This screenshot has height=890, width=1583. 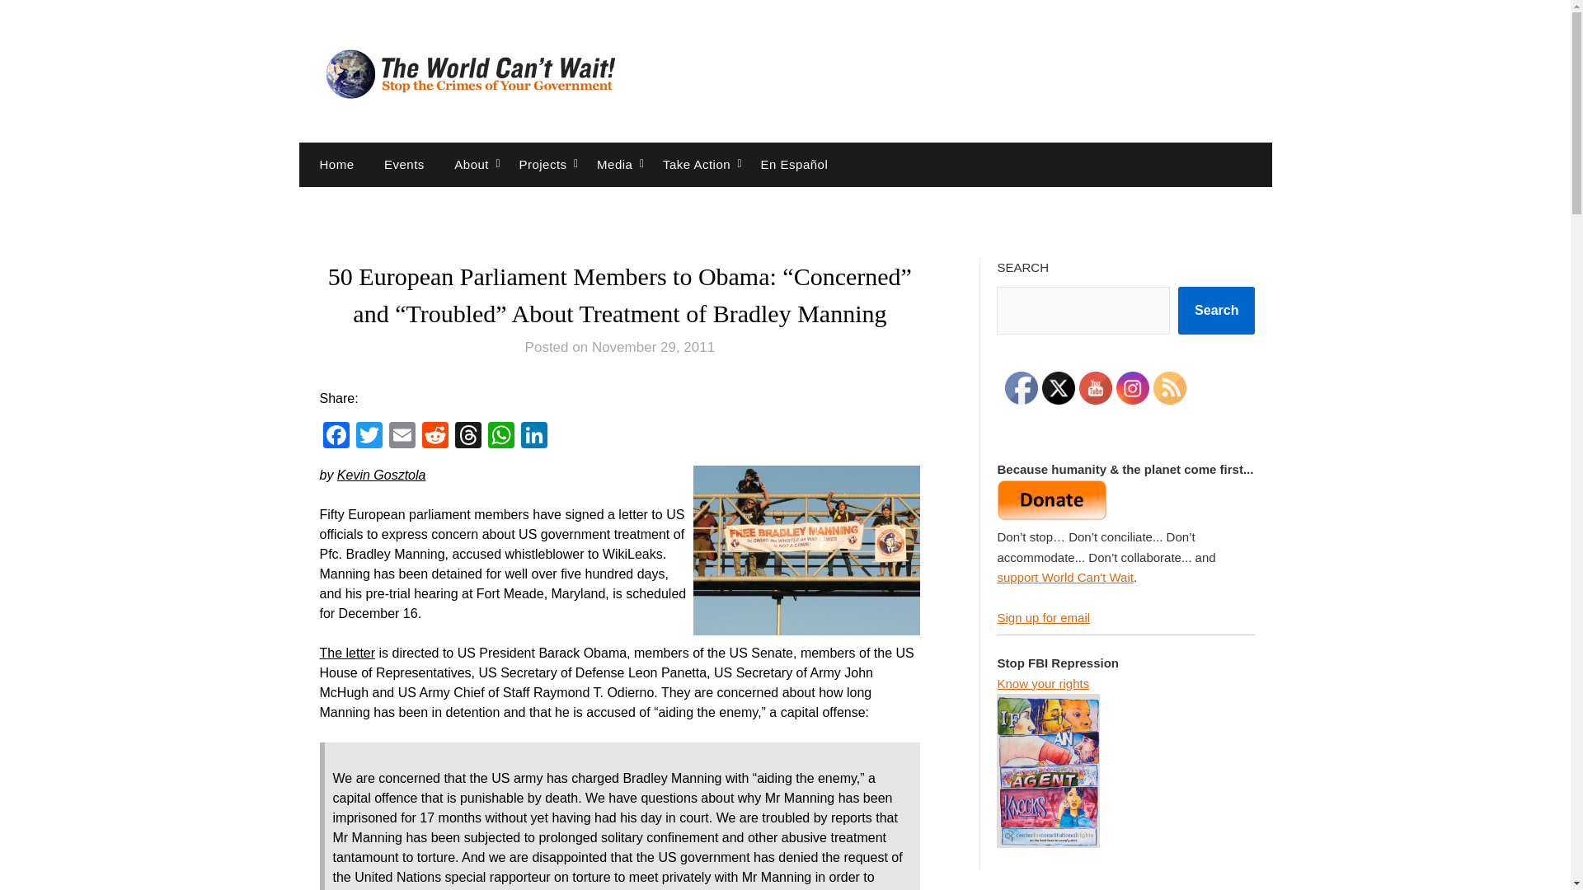 I want to click on Facebook, so click(x=1022, y=388).